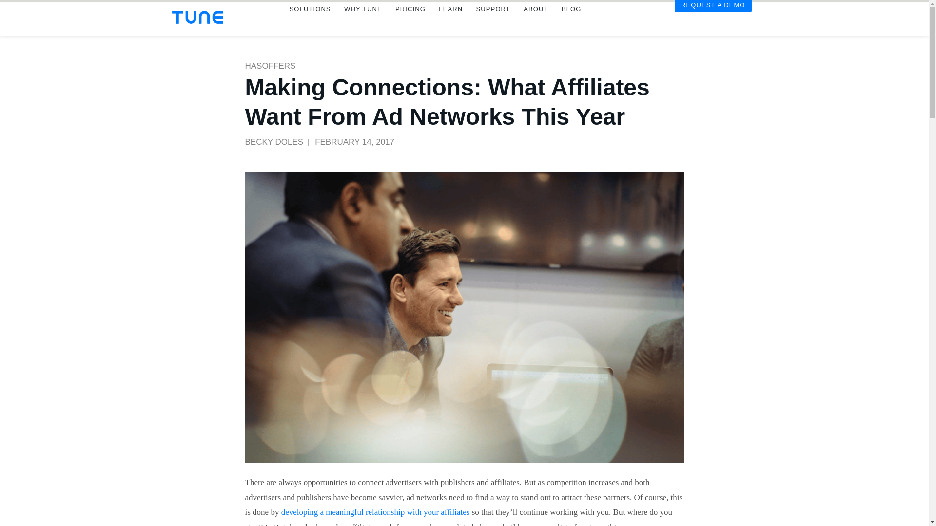  I want to click on Get Started, so click(713, 19).